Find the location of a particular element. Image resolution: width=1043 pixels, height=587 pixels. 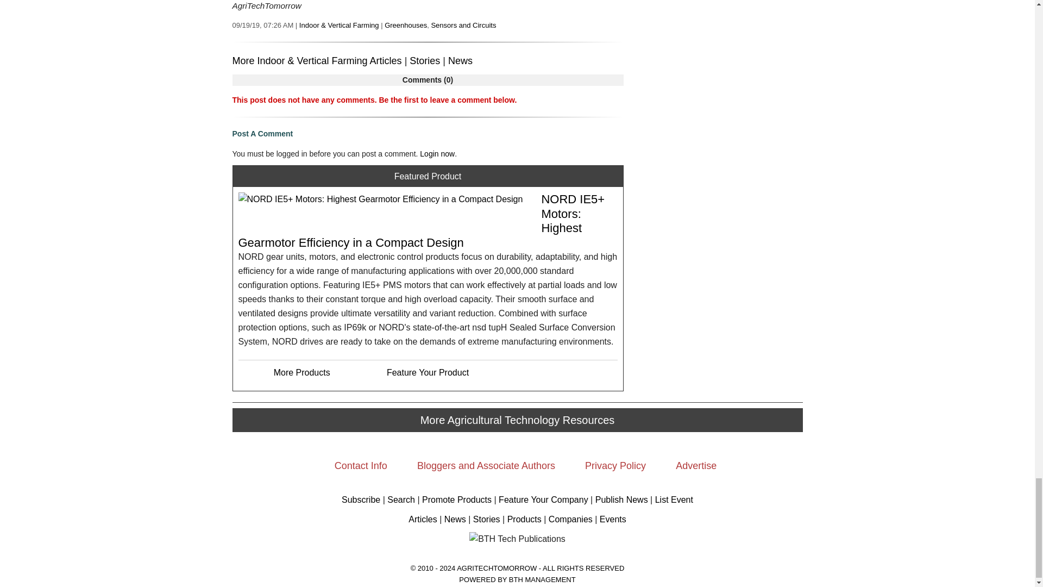

Login now is located at coordinates (437, 153).